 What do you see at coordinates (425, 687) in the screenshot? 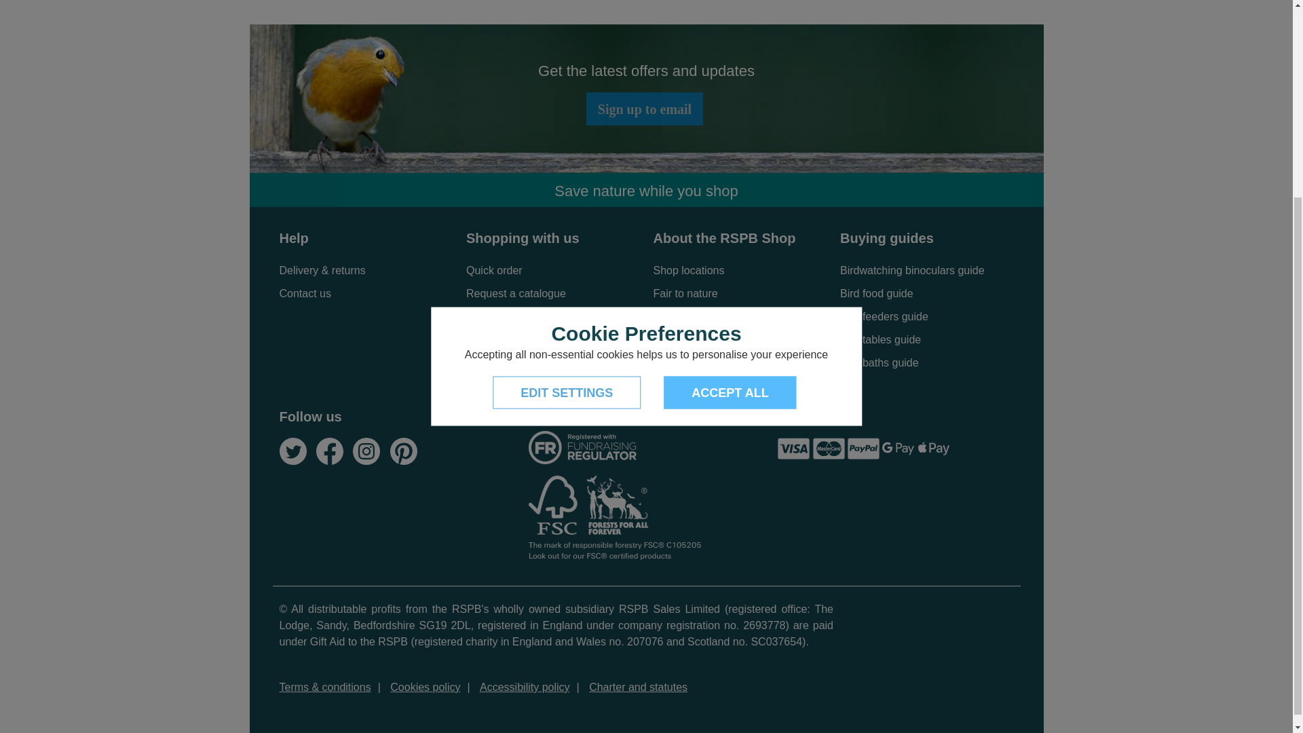
I see `Cookies policy` at bounding box center [425, 687].